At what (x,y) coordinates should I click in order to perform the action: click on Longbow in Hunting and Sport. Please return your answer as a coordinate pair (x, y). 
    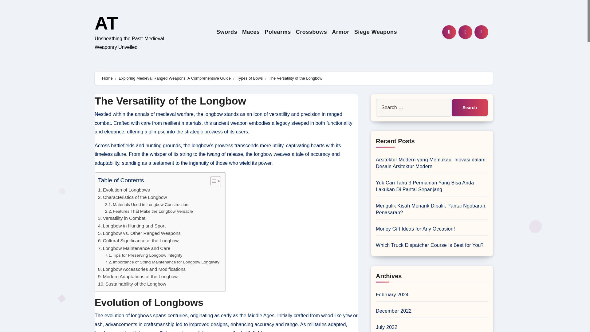
    Looking at the image, I should click on (132, 226).